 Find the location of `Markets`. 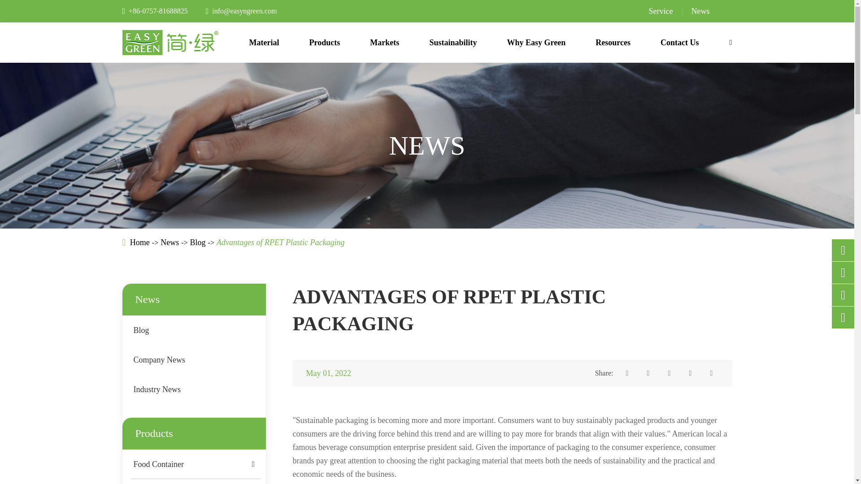

Markets is located at coordinates (385, 42).